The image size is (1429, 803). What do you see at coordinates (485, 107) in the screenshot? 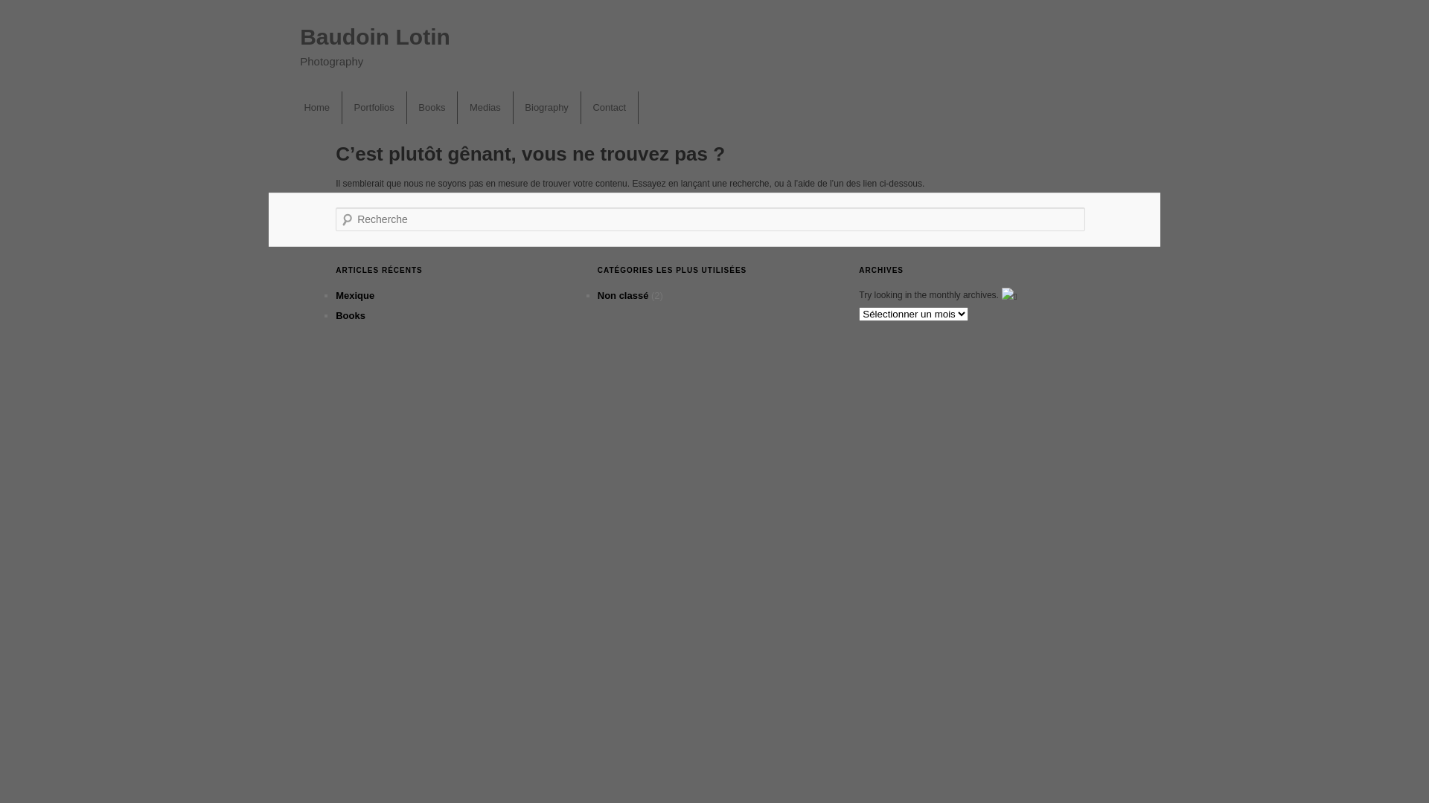
I see `Medias` at bounding box center [485, 107].